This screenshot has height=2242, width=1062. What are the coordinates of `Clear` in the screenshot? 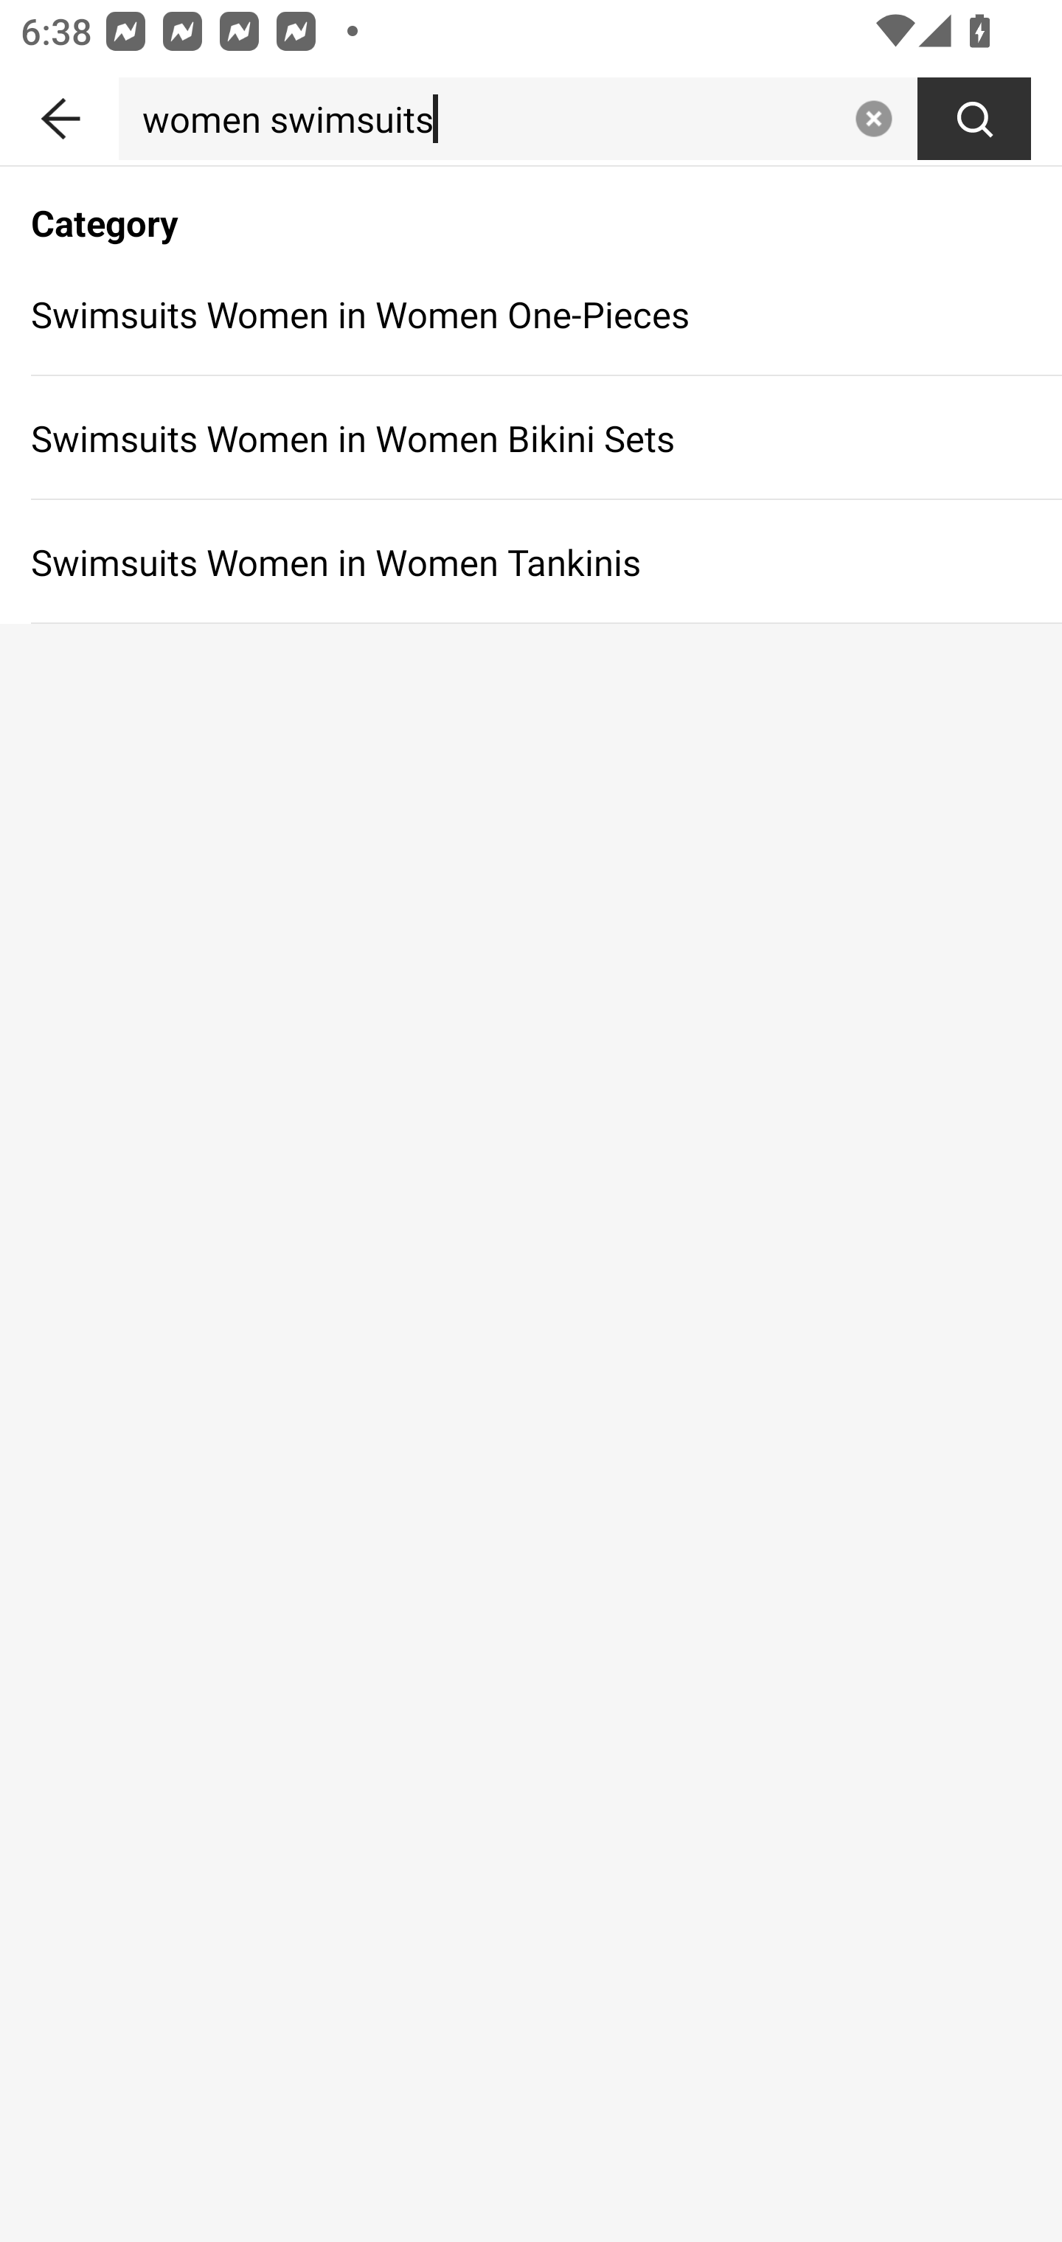 It's located at (873, 118).